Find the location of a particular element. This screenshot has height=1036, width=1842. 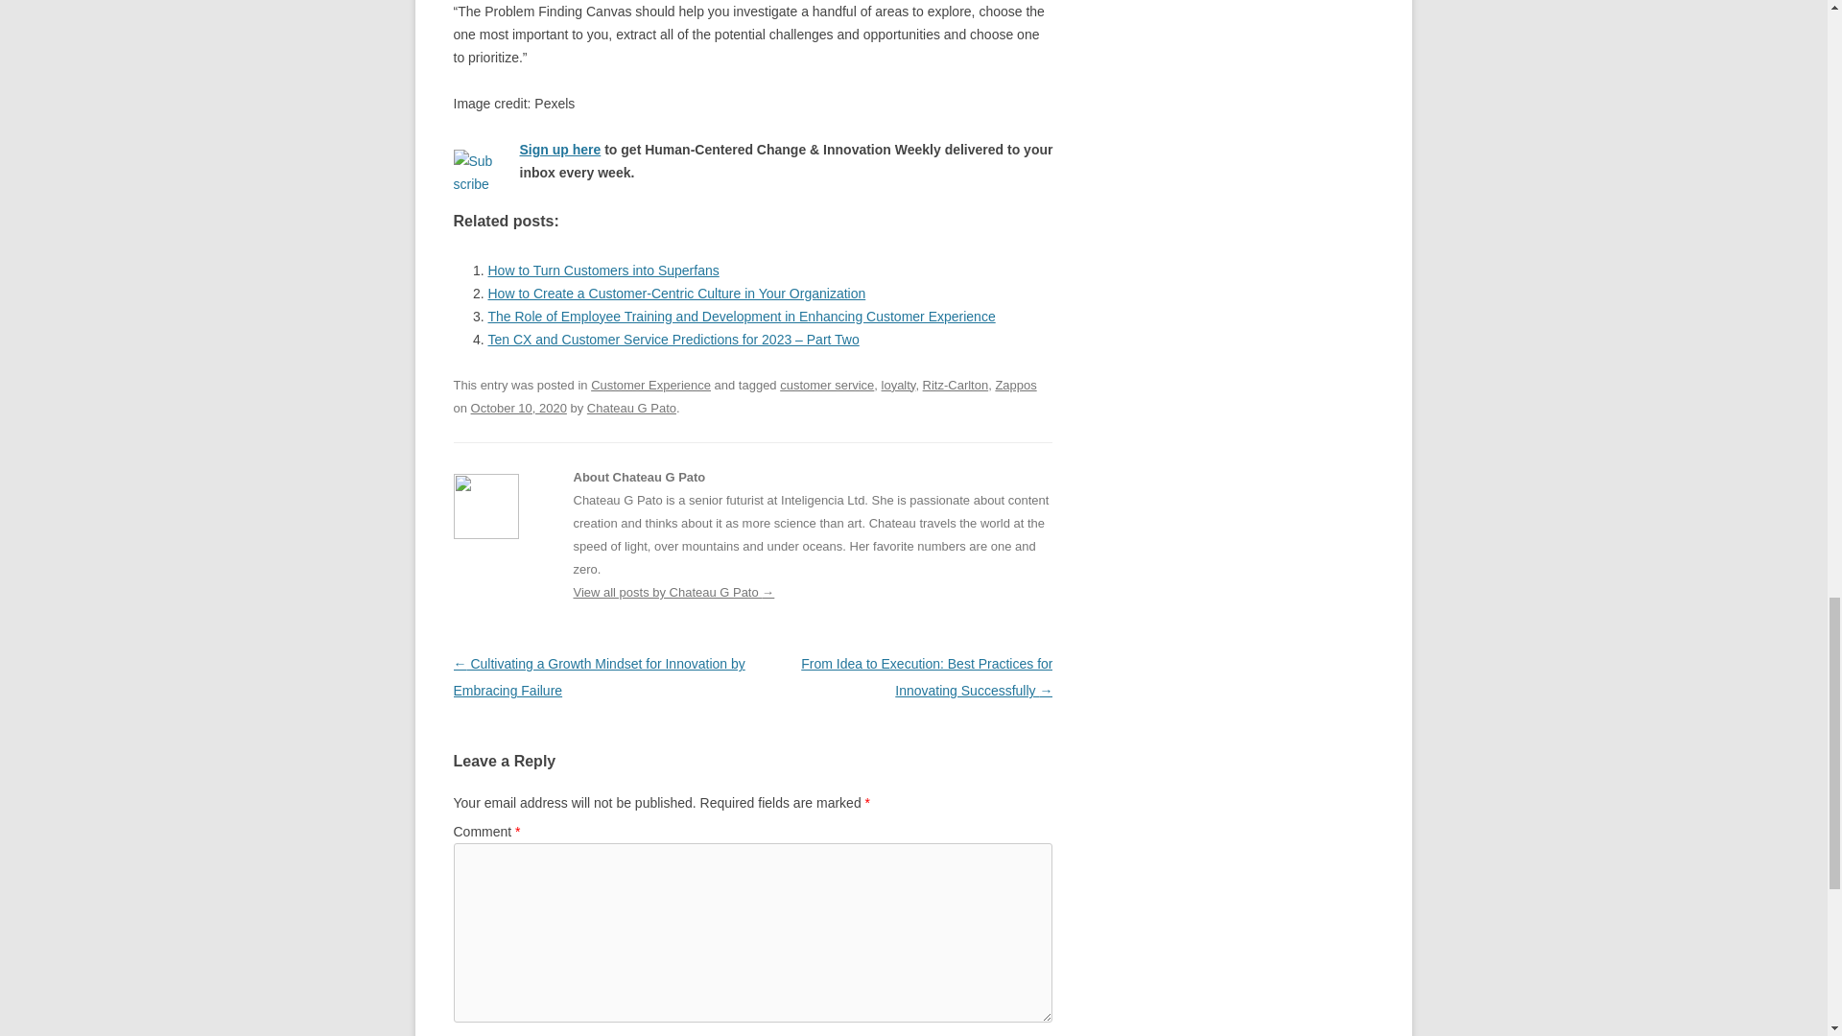

How to Turn Customers into Superfans is located at coordinates (602, 271).